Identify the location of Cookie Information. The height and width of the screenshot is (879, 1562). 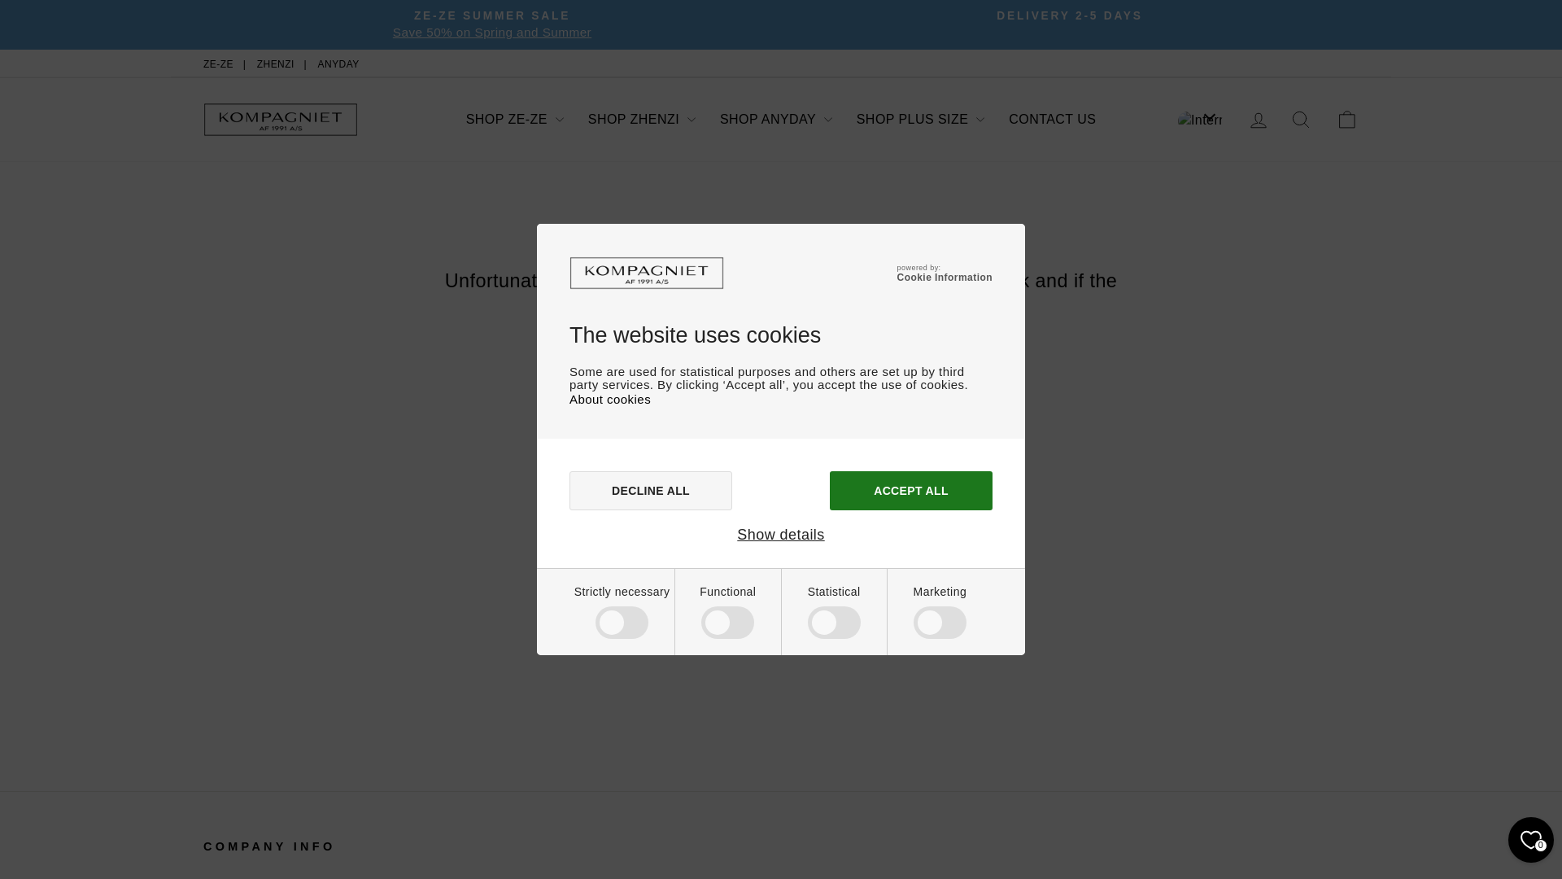
(944, 277).